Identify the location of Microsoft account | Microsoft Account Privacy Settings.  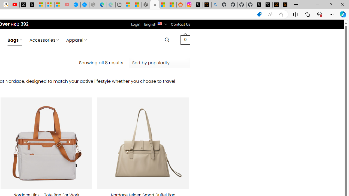
(128, 5).